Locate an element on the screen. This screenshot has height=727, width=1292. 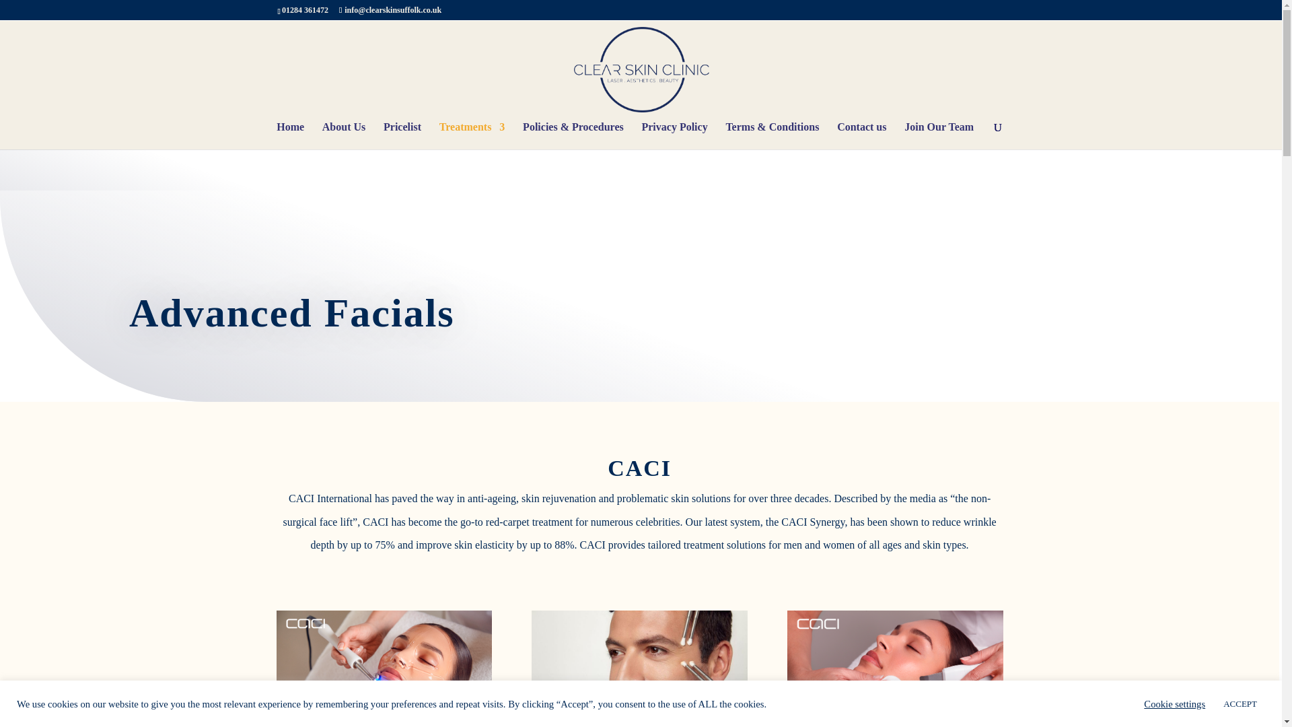
caciim is located at coordinates (894, 669).